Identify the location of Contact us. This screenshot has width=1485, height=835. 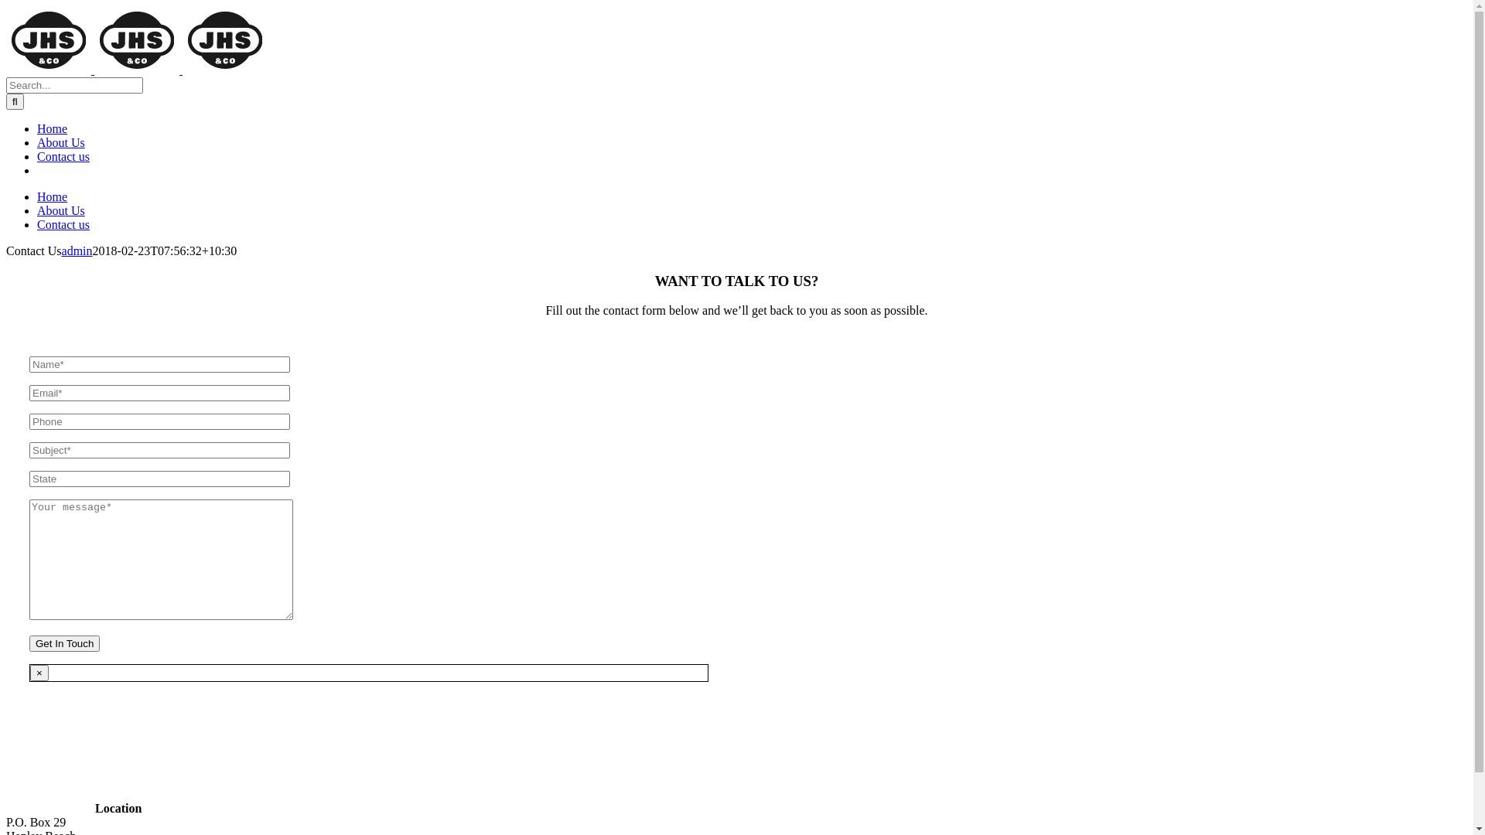
(63, 156).